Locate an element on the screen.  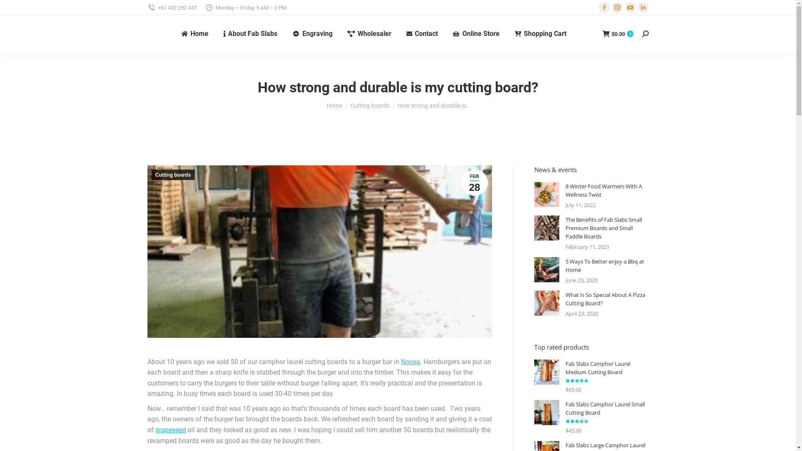
Noosa is located at coordinates (411, 362).